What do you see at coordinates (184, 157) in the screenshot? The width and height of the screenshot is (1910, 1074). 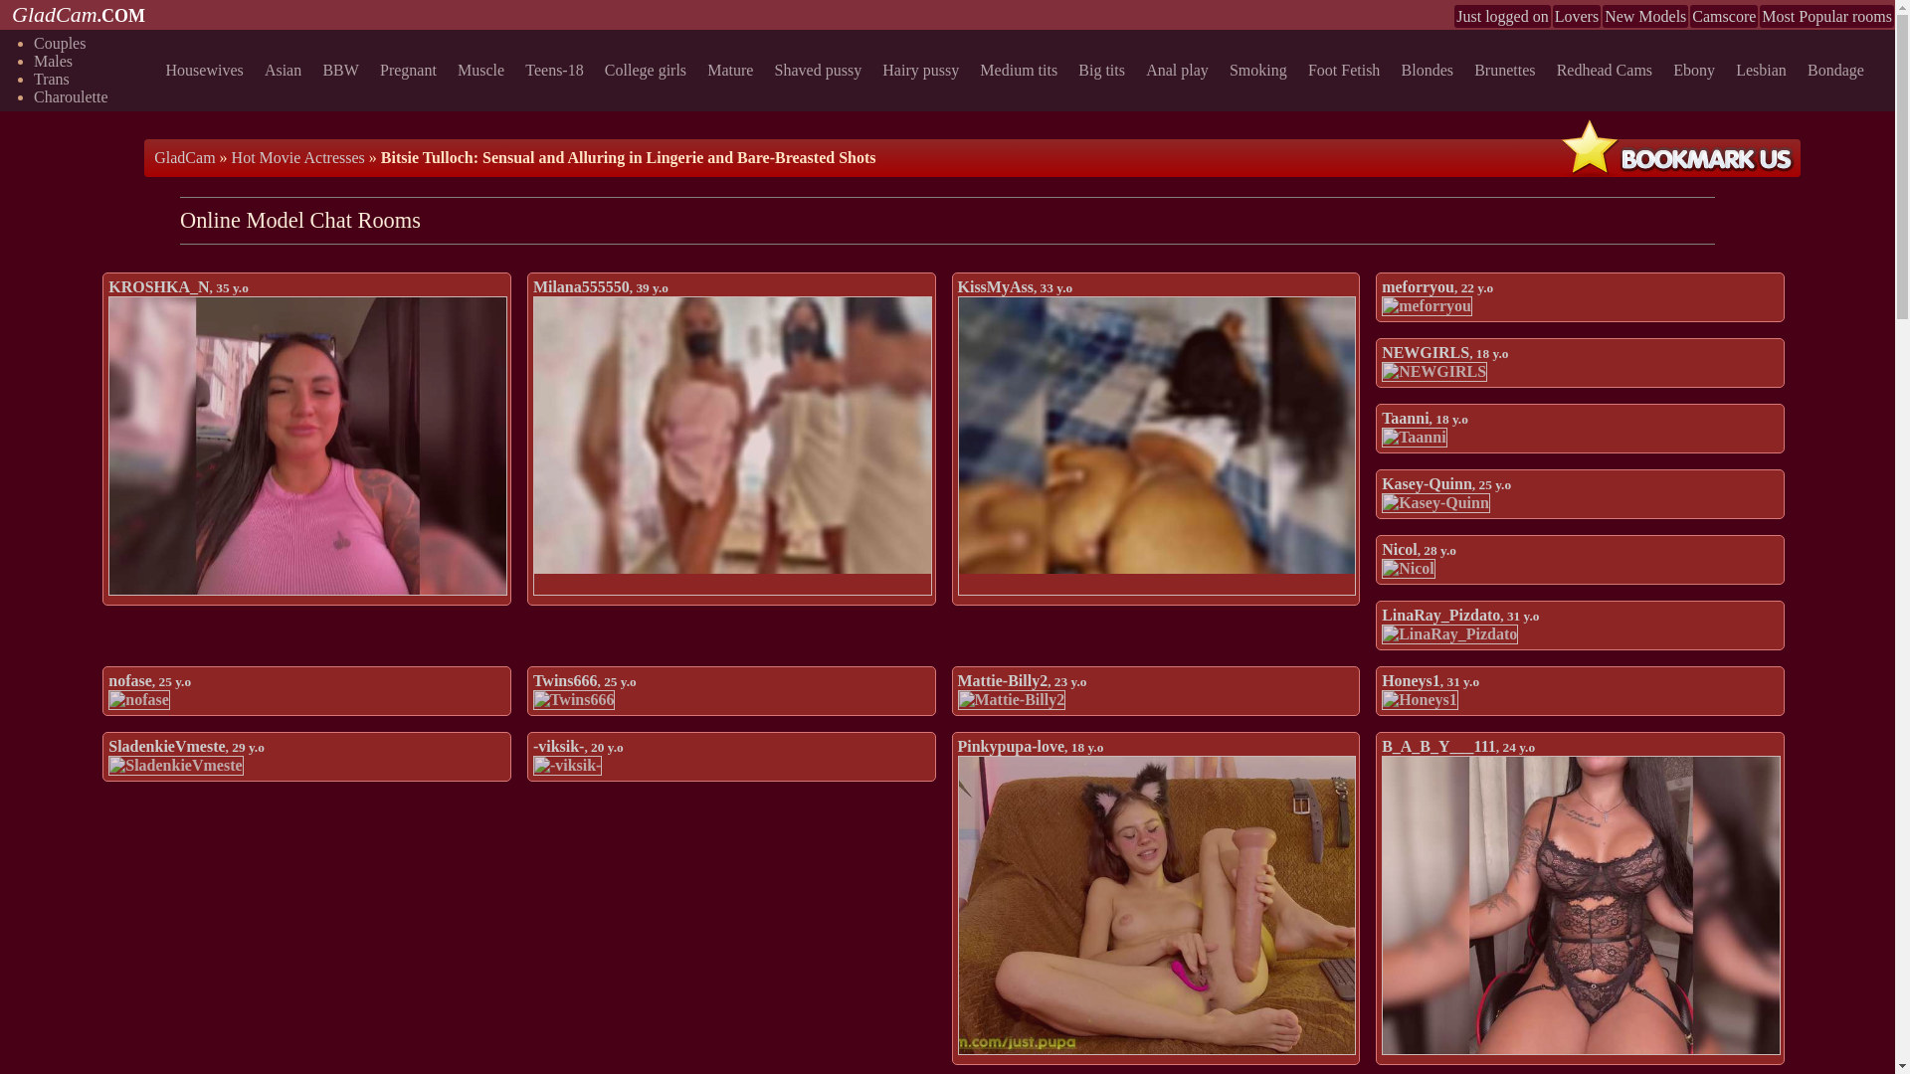 I see `GladCam` at bounding box center [184, 157].